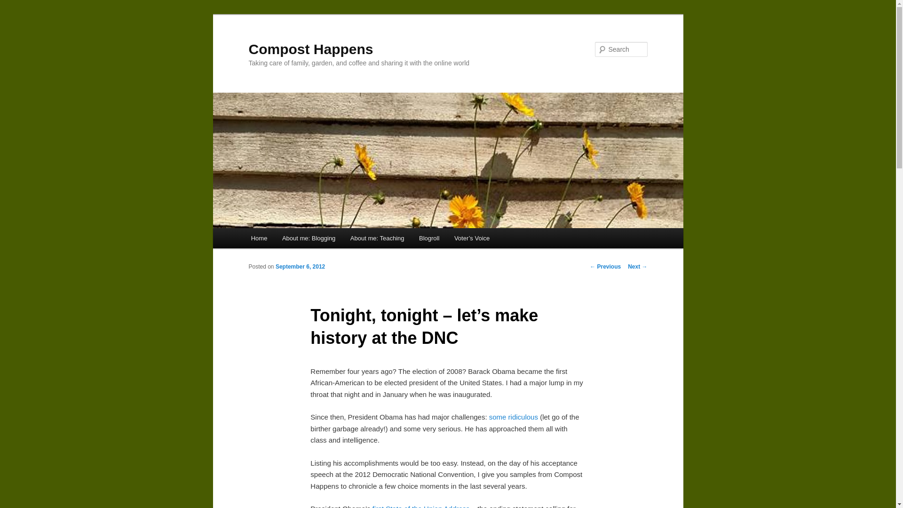 Image resolution: width=903 pixels, height=508 pixels. I want to click on Home, so click(259, 238).